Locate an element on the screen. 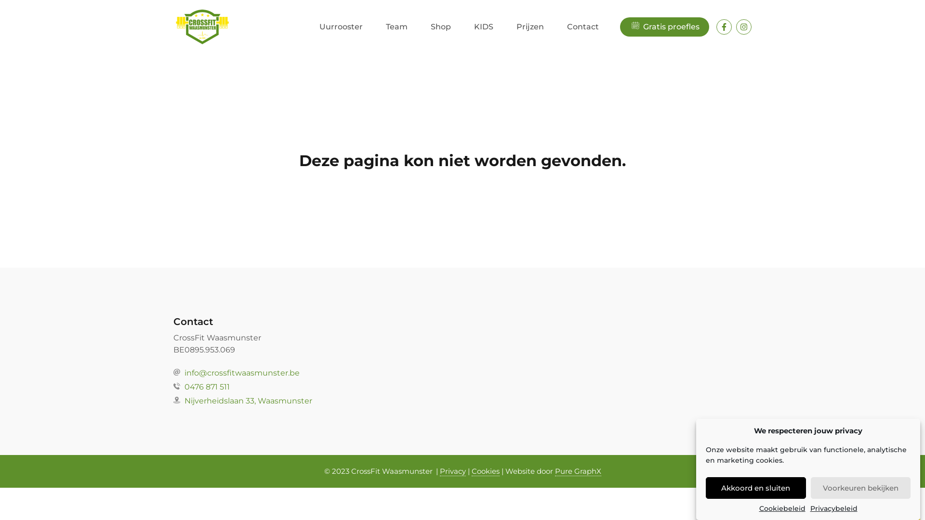 This screenshot has height=520, width=925. Akkoord en sluiten is located at coordinates (756, 488).